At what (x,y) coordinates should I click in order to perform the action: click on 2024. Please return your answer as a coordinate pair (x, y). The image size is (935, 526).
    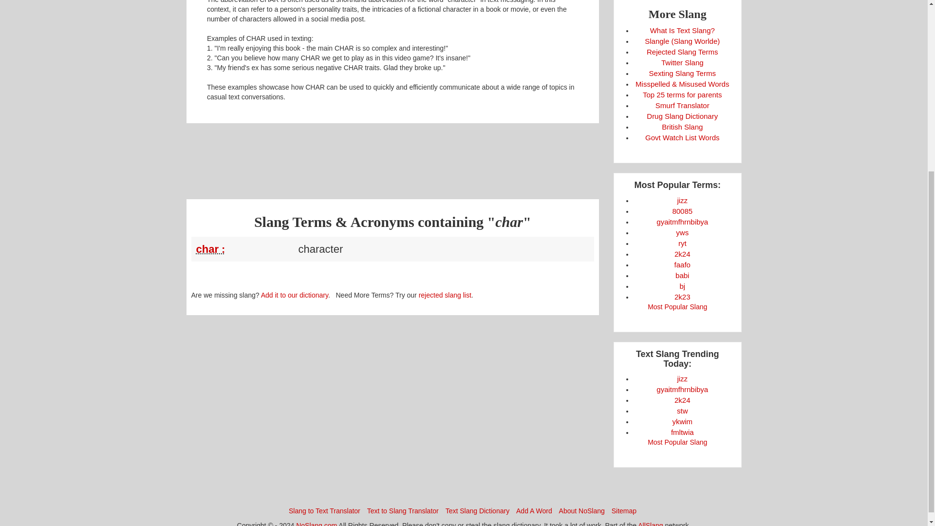
    Looking at the image, I should click on (682, 400).